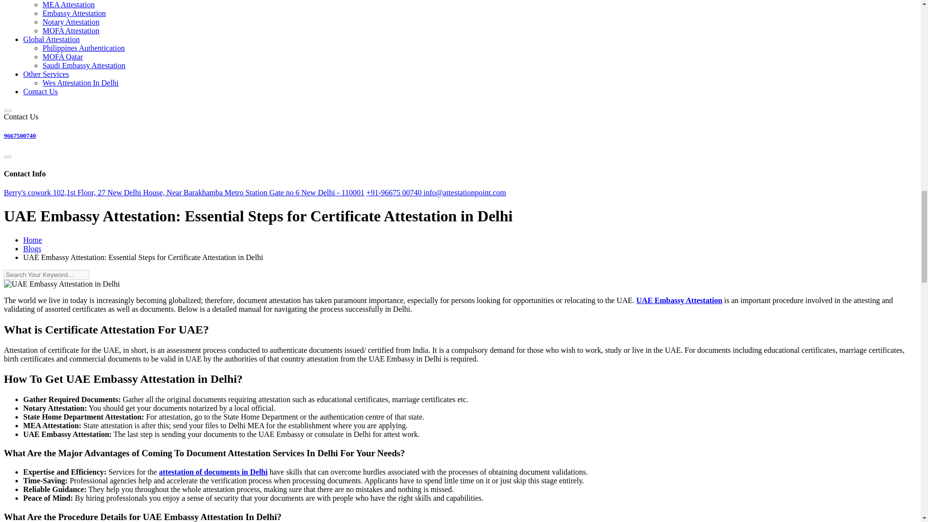  What do you see at coordinates (46, 74) in the screenshot?
I see `Other Services` at bounding box center [46, 74].